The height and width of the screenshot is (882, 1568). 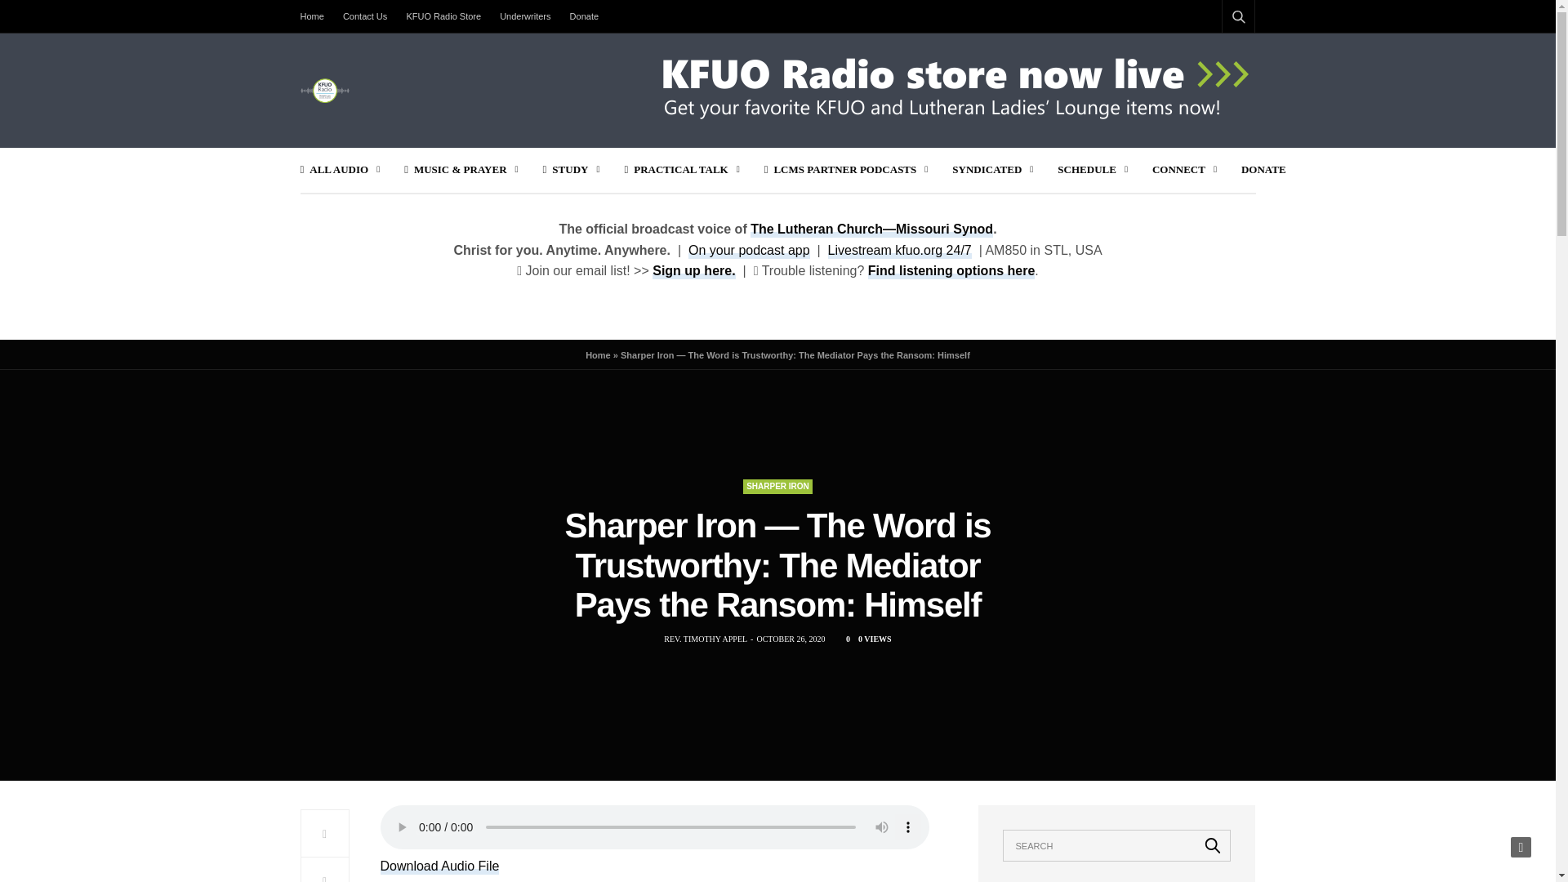 I want to click on Home, so click(x=317, y=16).